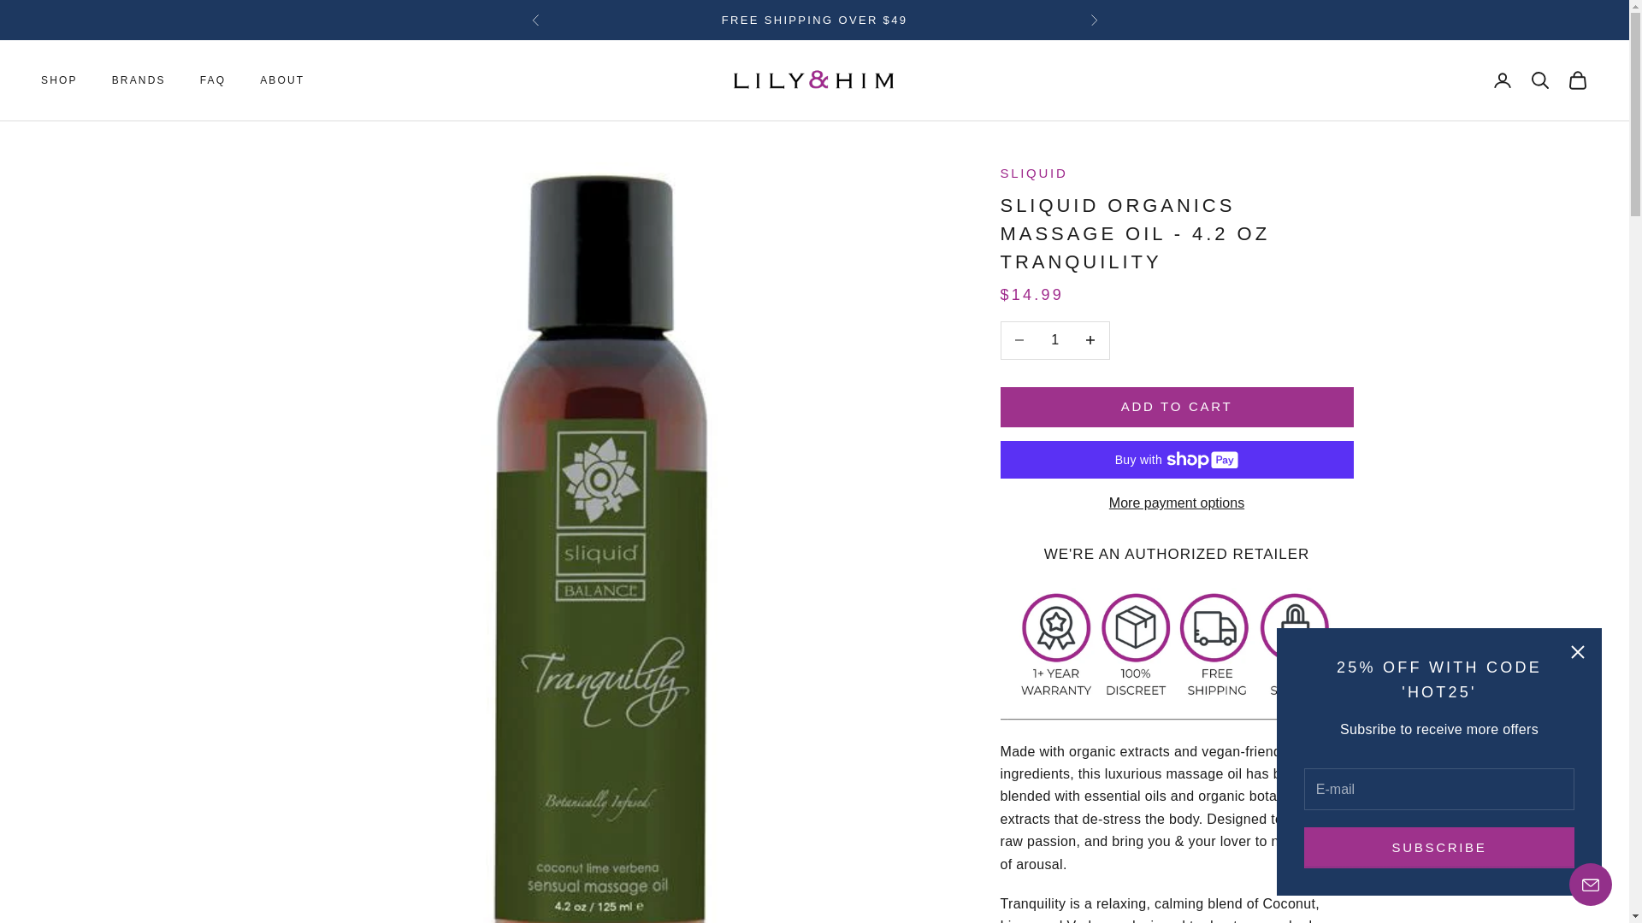  Describe the element at coordinates (213, 80) in the screenshot. I see `FAQ` at that location.